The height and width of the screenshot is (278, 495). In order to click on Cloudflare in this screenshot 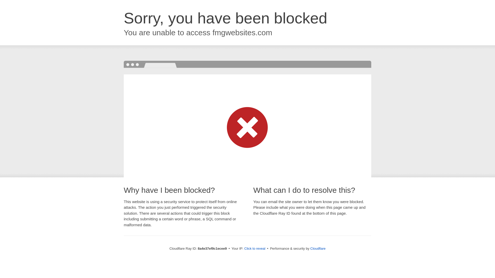, I will do `click(318, 248)`.